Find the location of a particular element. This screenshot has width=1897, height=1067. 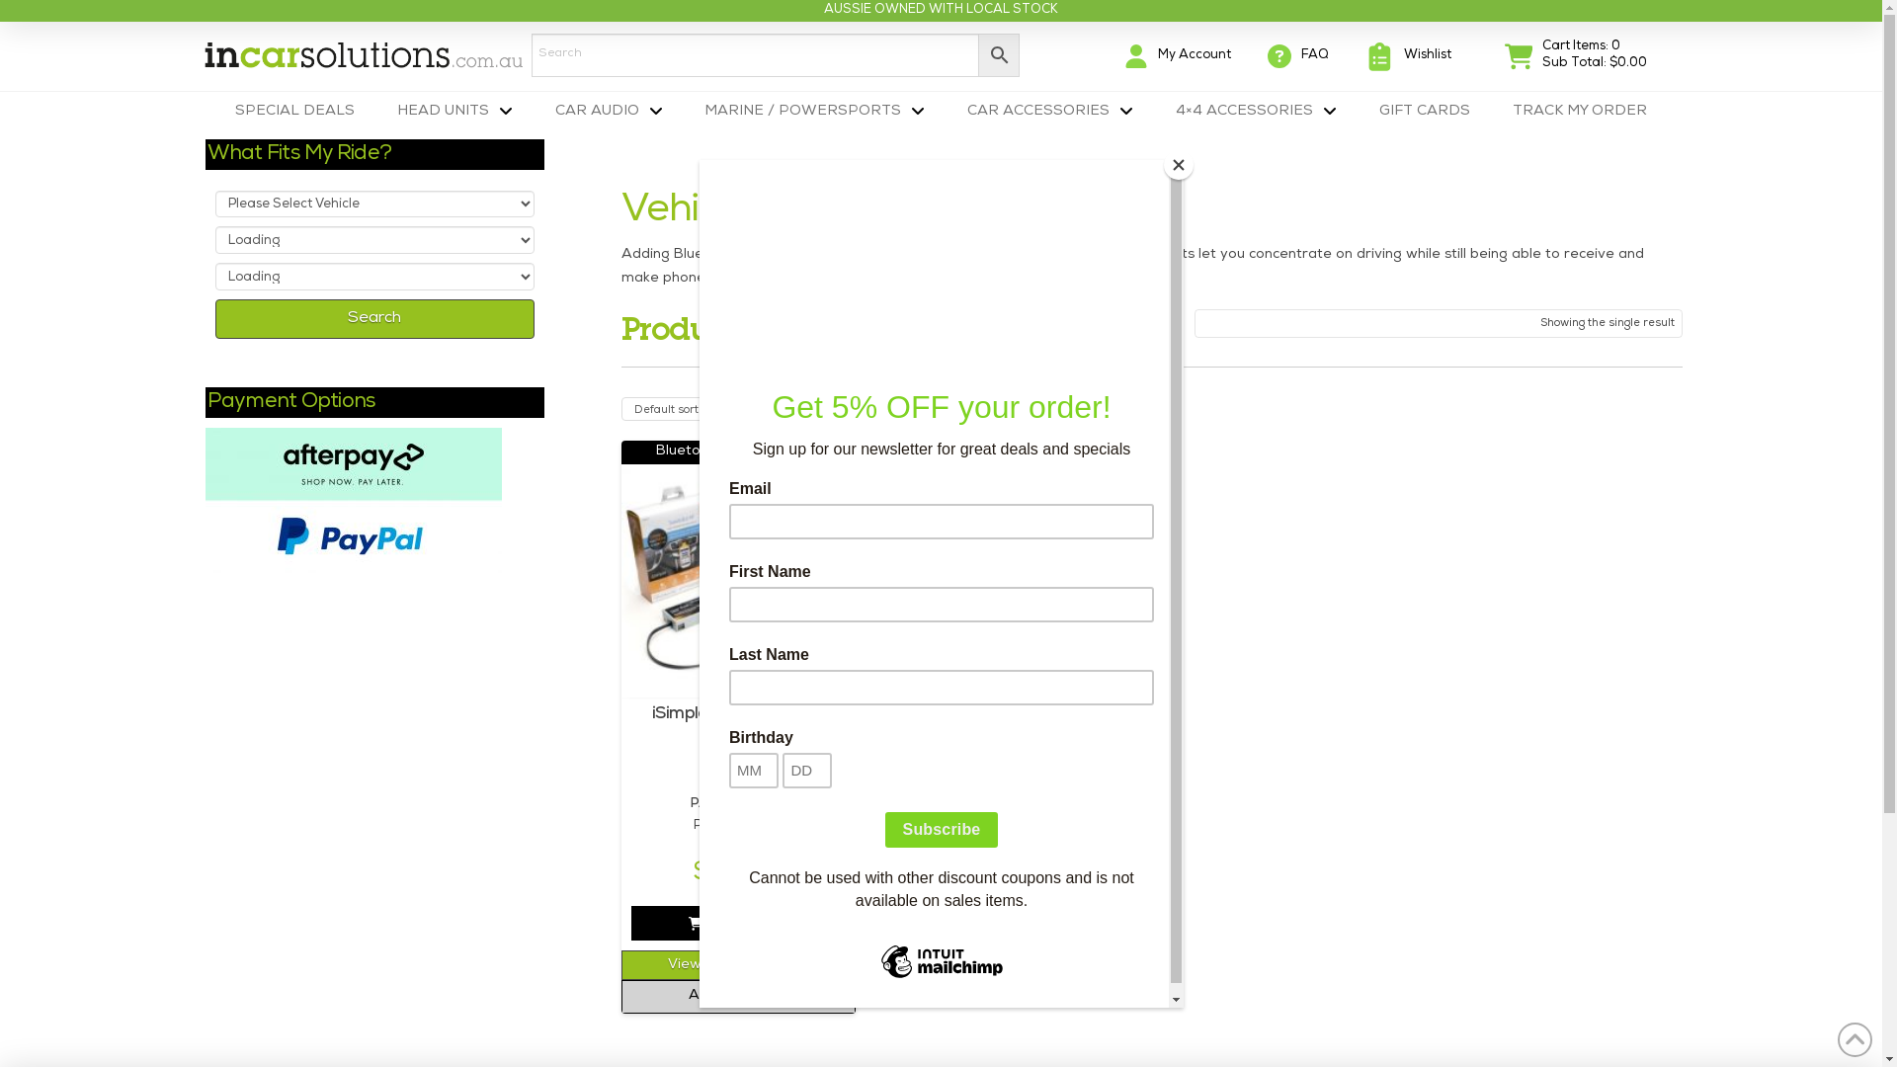

Add to cart is located at coordinates (738, 923).